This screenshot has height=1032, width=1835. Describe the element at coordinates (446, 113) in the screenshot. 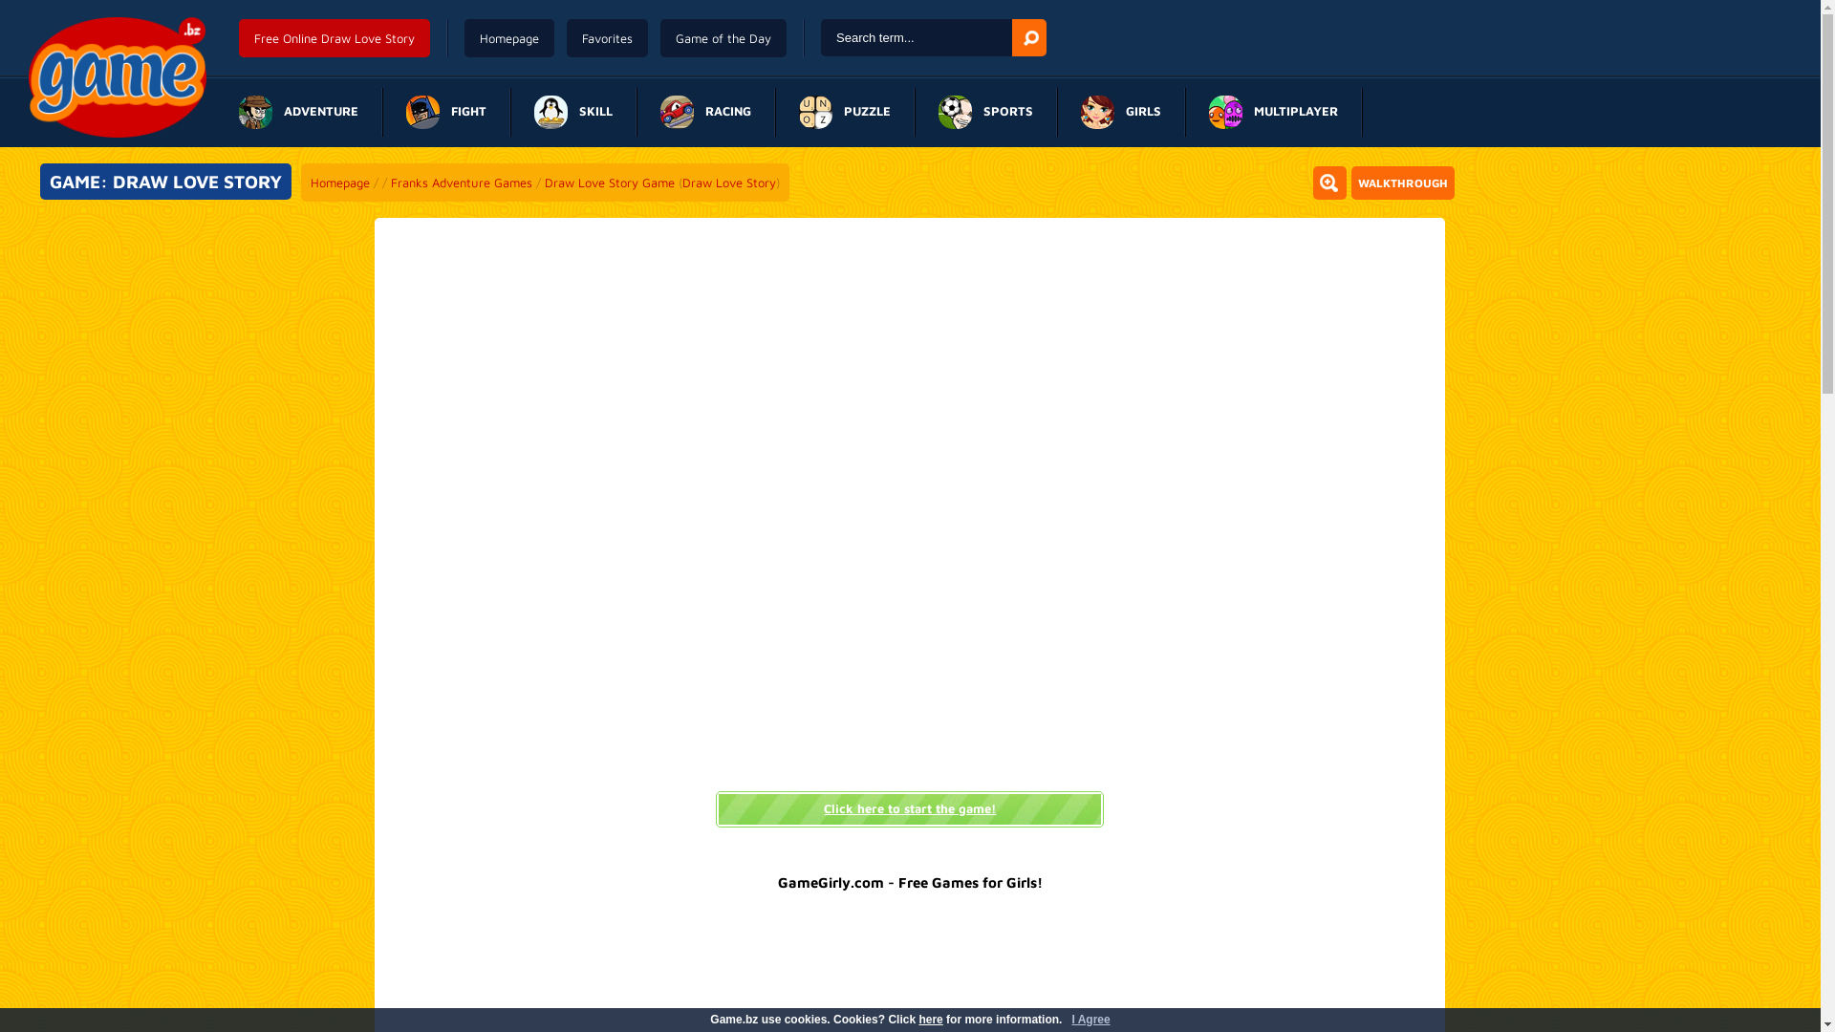

I see `FIGHT` at that location.